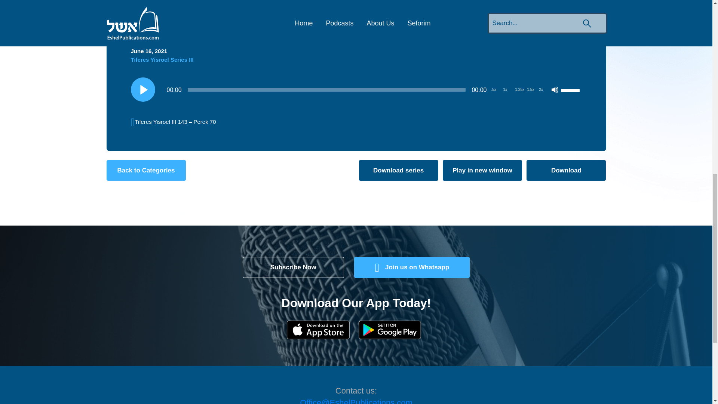  I want to click on Playback Speed 1.25x, so click(520, 90).